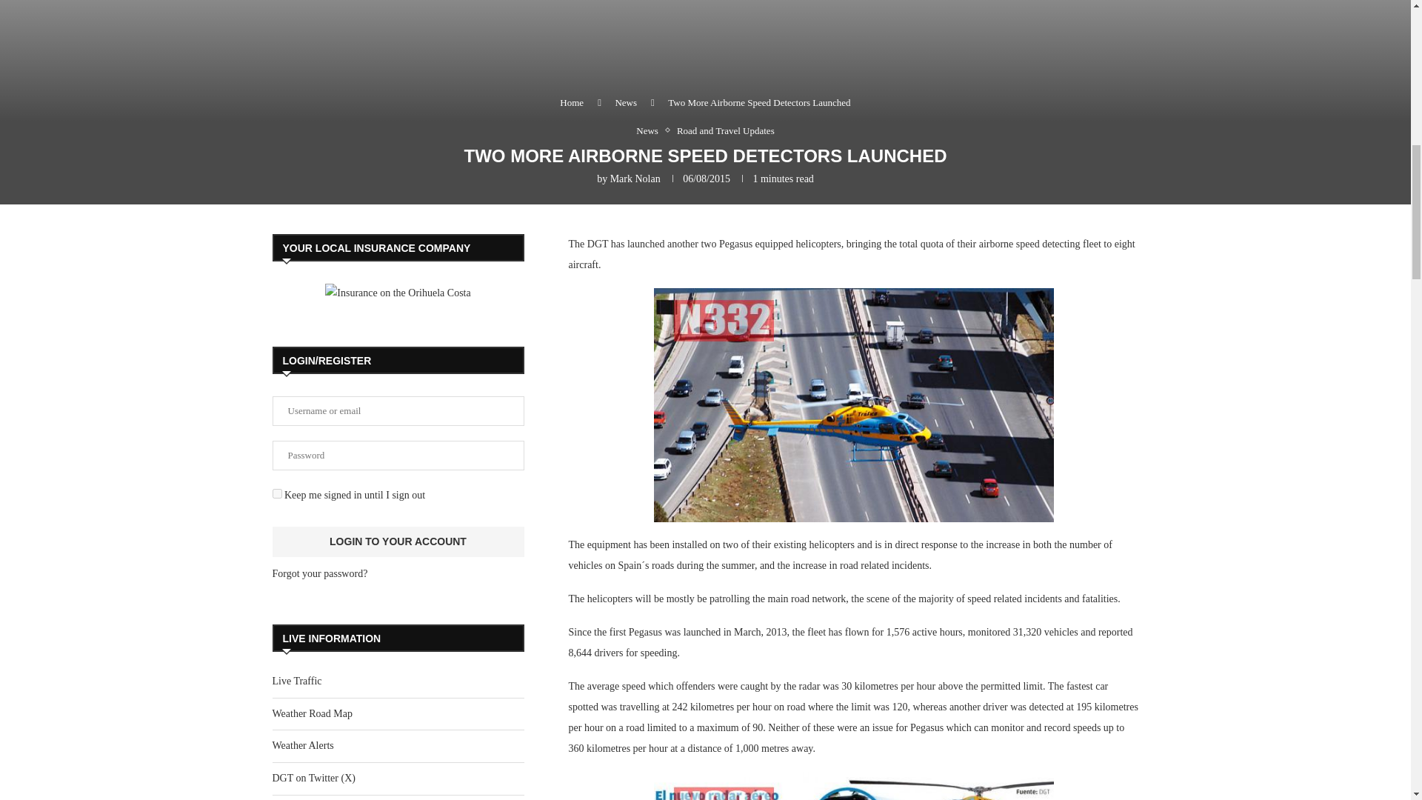  What do you see at coordinates (398, 541) in the screenshot?
I see `Login to your account` at bounding box center [398, 541].